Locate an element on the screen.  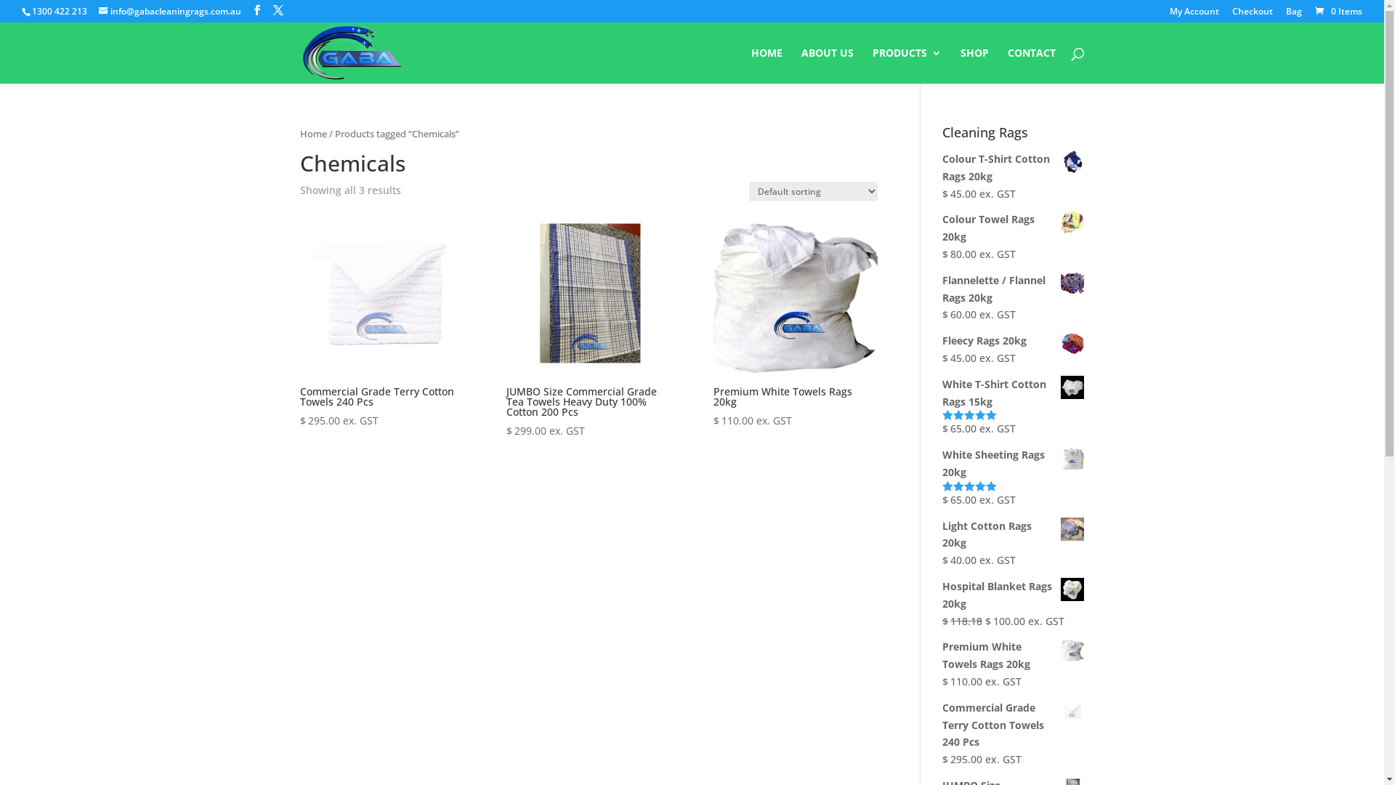
0 Items is located at coordinates (1338, 12).